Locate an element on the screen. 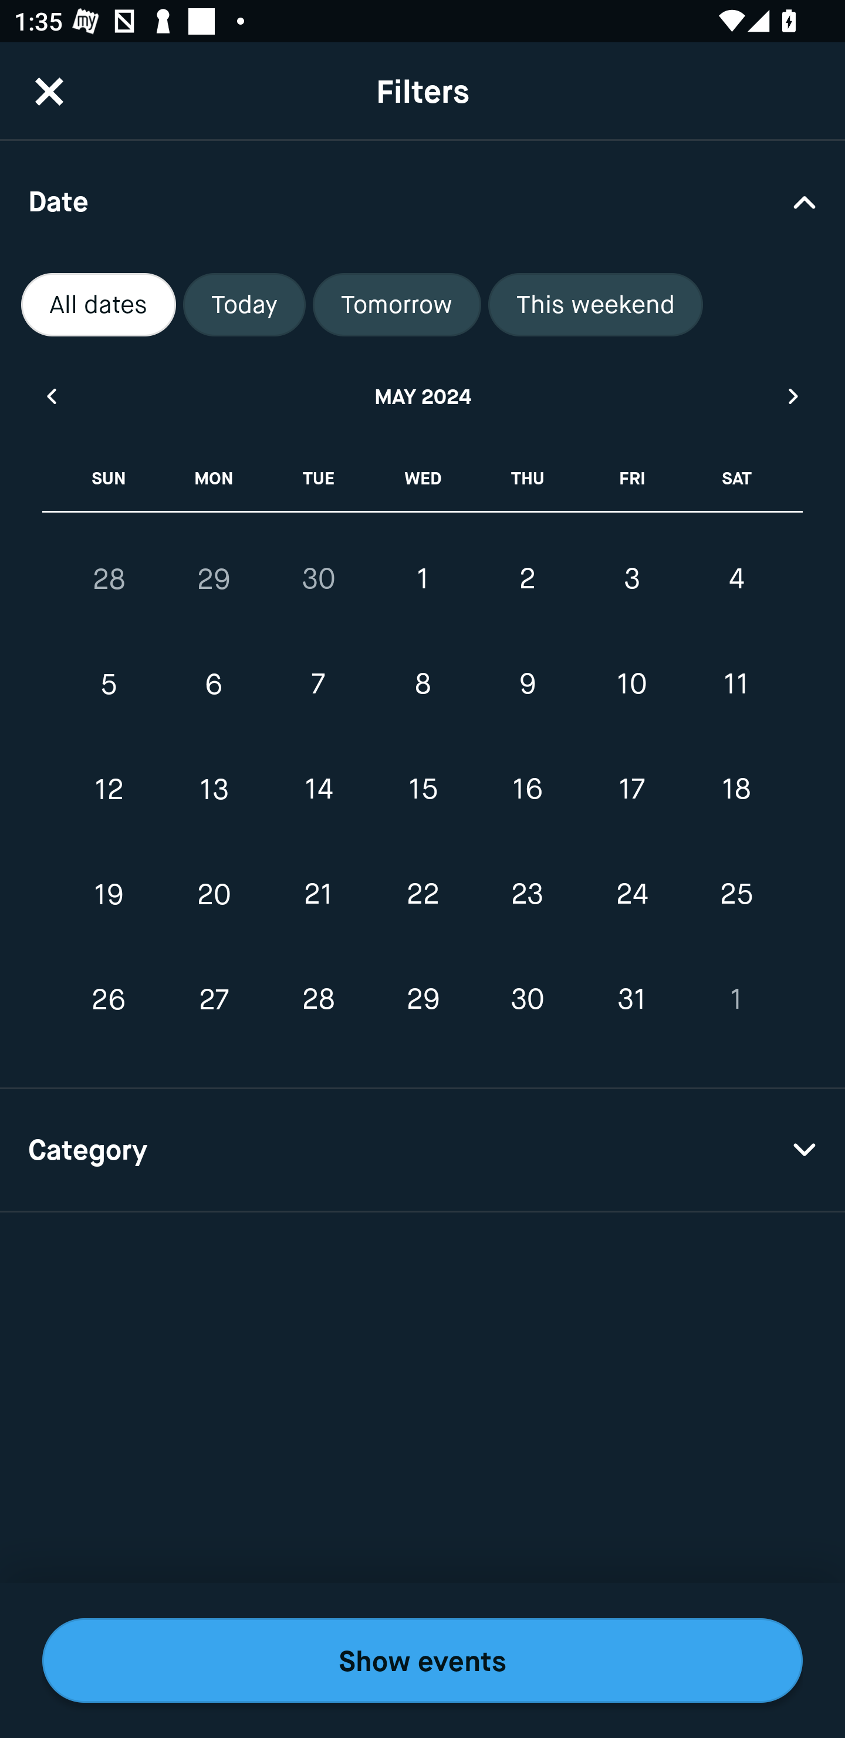  23 is located at coordinates (527, 894).